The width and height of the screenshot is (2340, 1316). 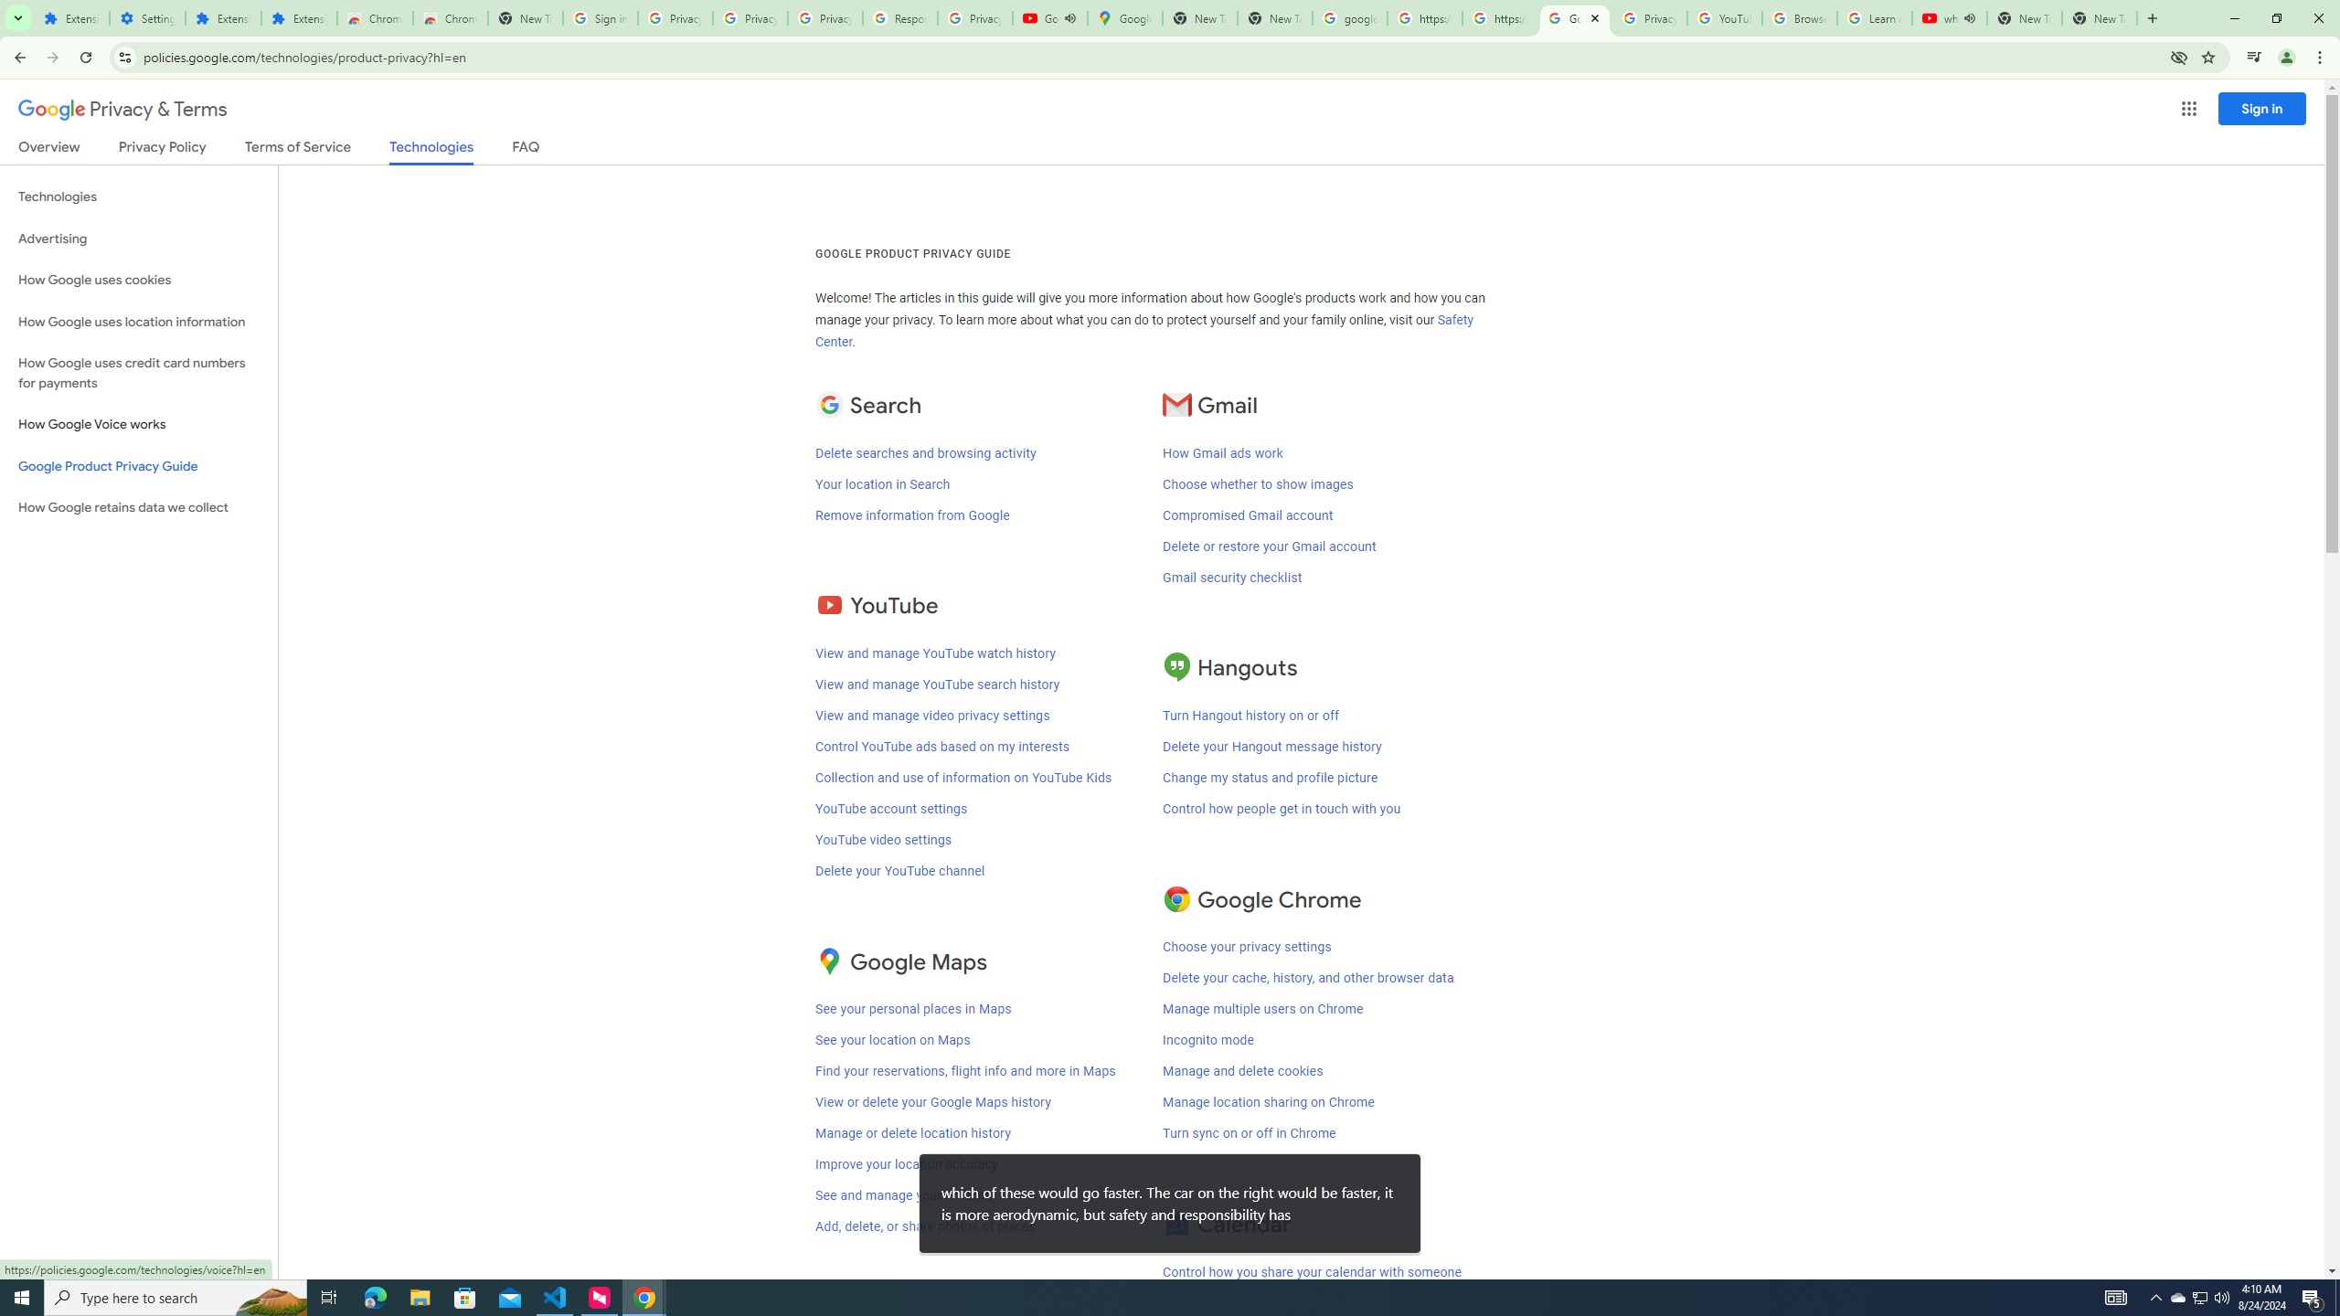 I want to click on View and manage YouTube search history, so click(x=936, y=685).